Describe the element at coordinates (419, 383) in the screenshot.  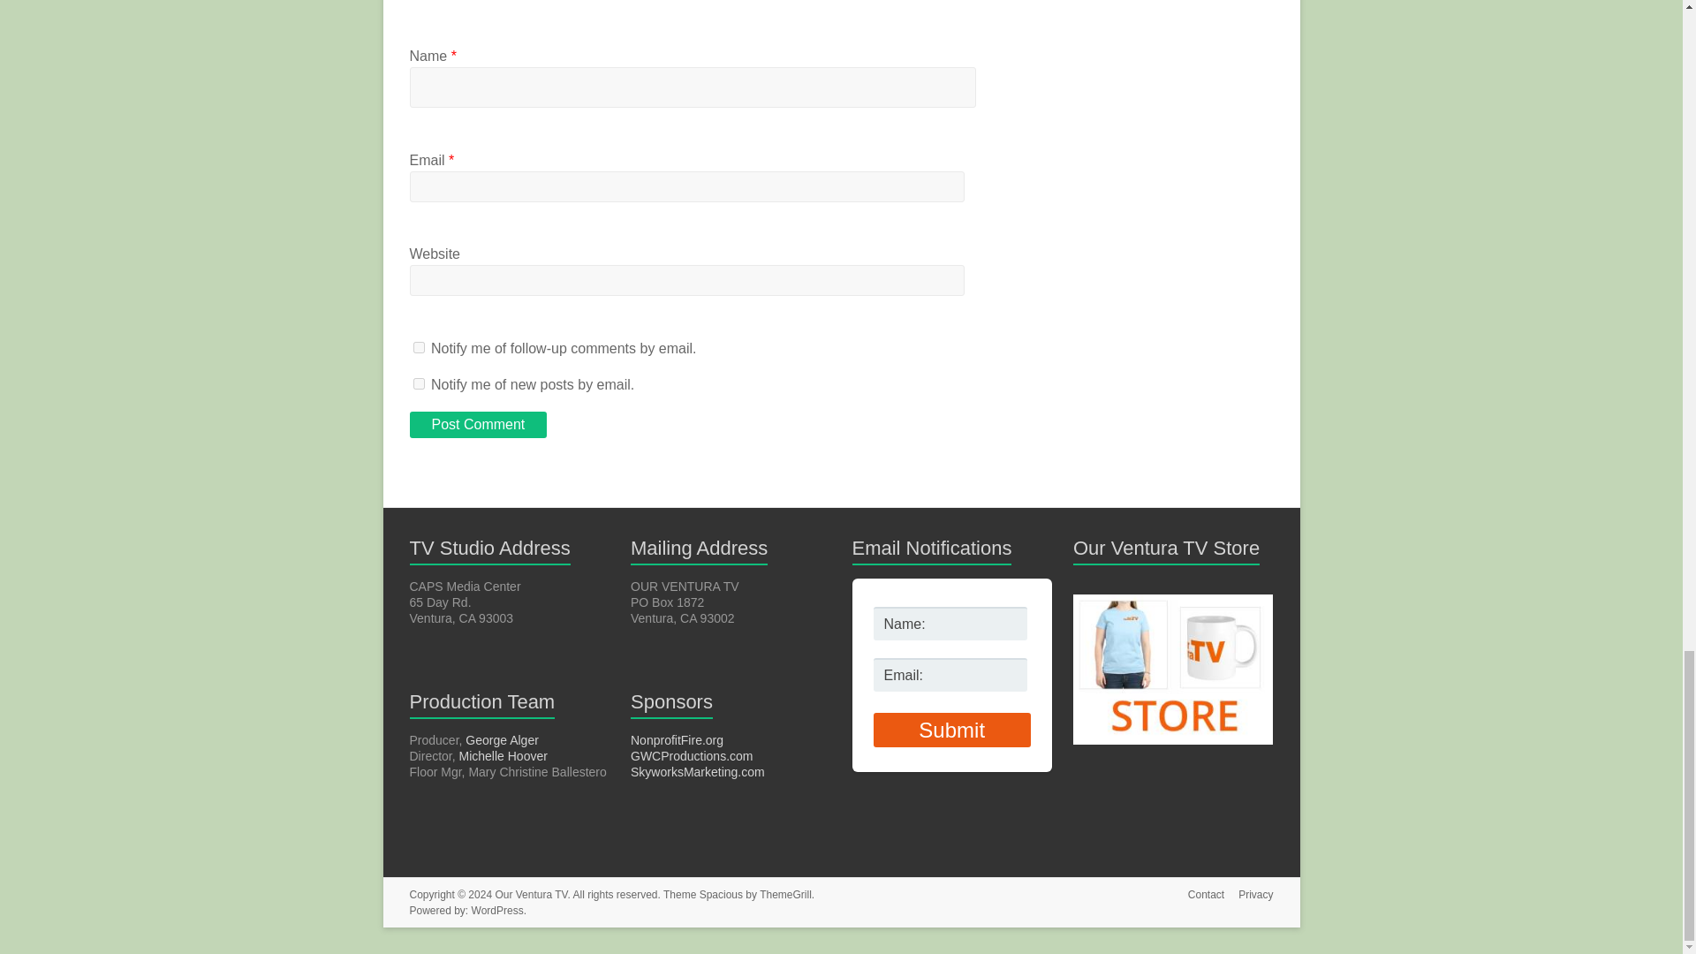
I see `subscribe` at that location.